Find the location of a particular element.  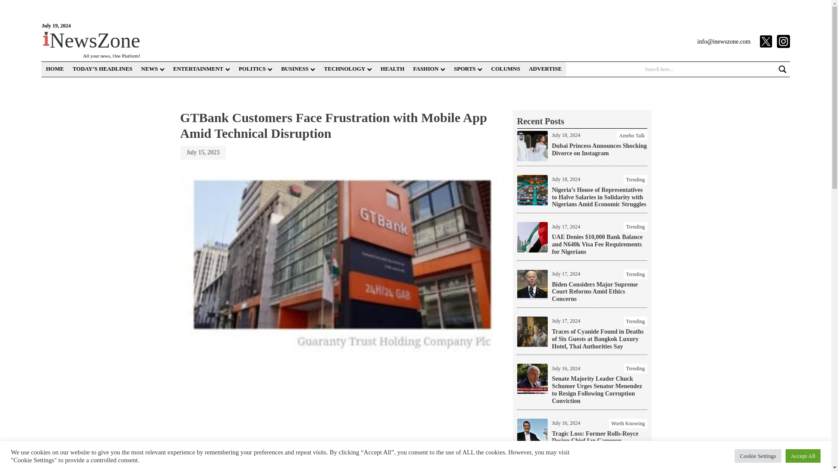

ENTERTAINMENT is located at coordinates (202, 69).